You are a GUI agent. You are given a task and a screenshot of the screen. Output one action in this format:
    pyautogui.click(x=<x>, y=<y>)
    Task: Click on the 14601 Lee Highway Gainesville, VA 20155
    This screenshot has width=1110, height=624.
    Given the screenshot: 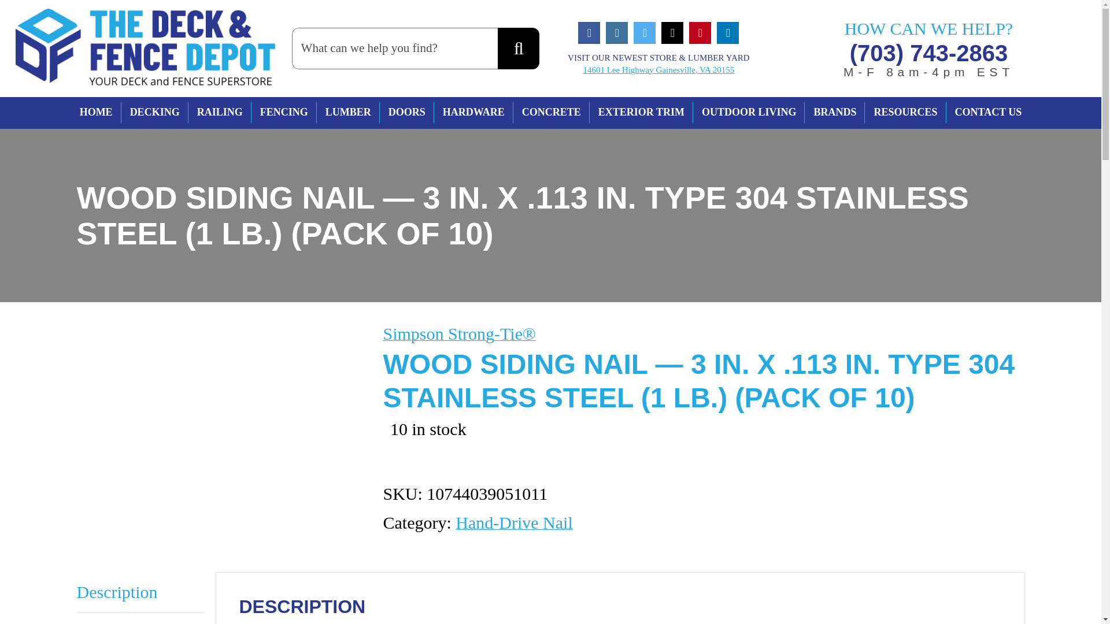 What is the action you would take?
    pyautogui.click(x=658, y=69)
    